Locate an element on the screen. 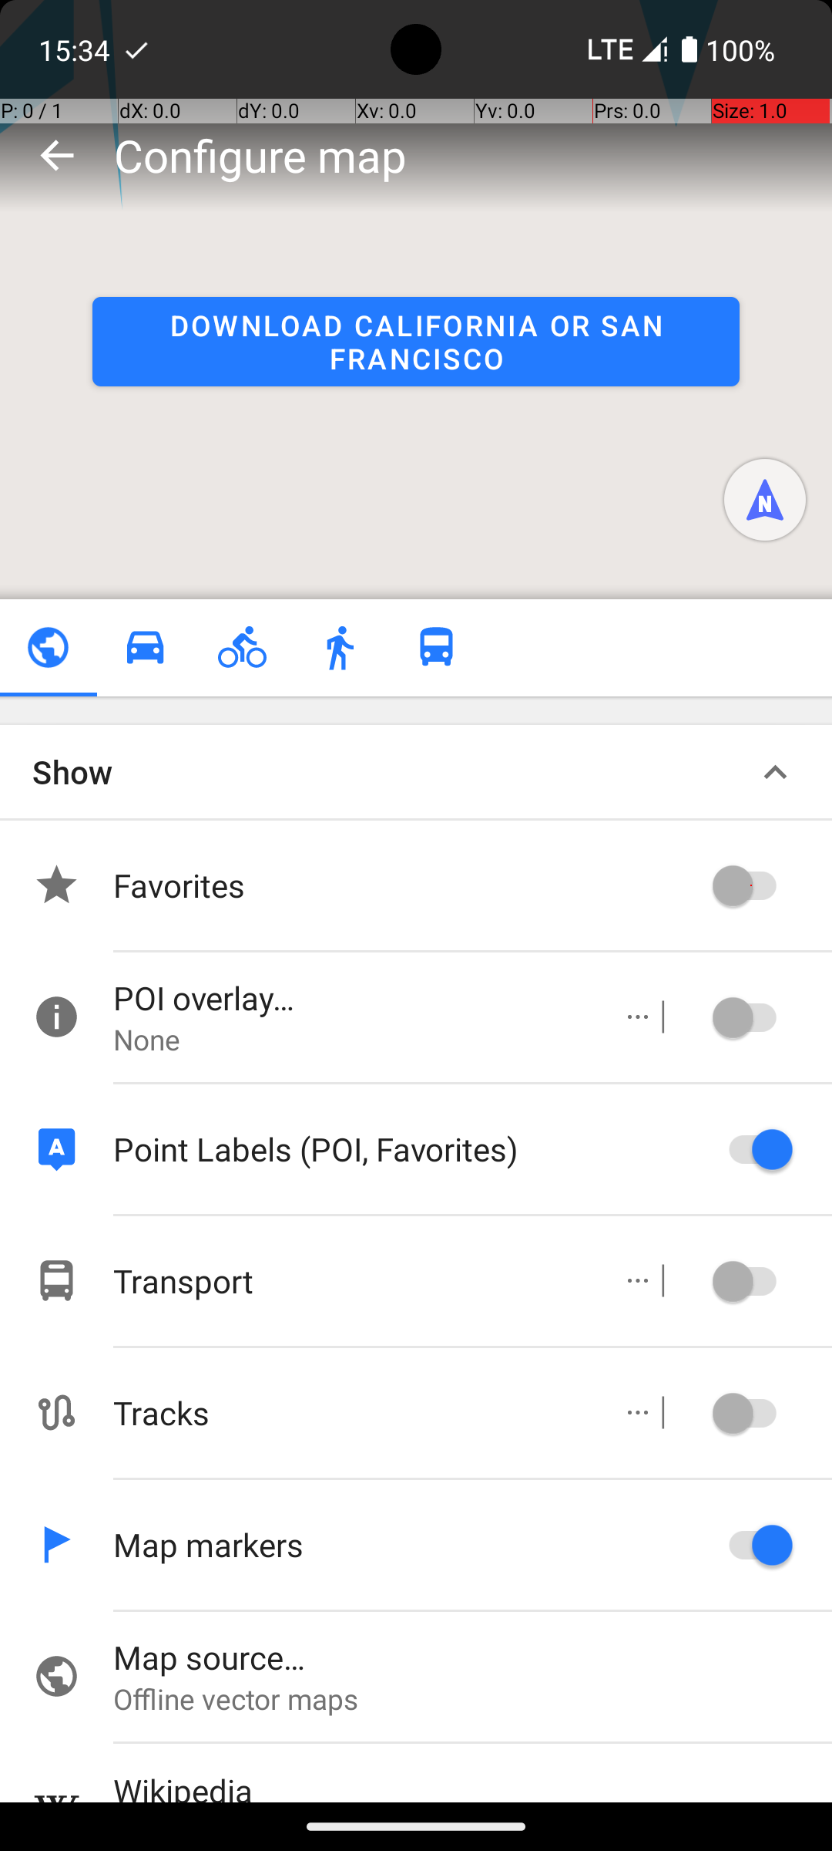 This screenshot has width=832, height=1851. Transport is located at coordinates (351, 1280).